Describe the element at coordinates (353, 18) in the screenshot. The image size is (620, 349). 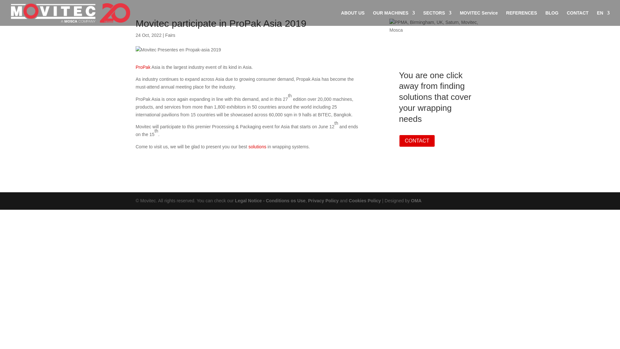
I see `ABOUT US` at that location.